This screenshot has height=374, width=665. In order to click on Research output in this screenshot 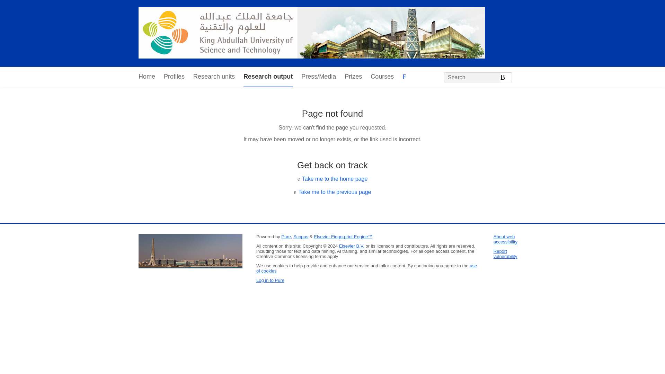, I will do `click(268, 77)`.